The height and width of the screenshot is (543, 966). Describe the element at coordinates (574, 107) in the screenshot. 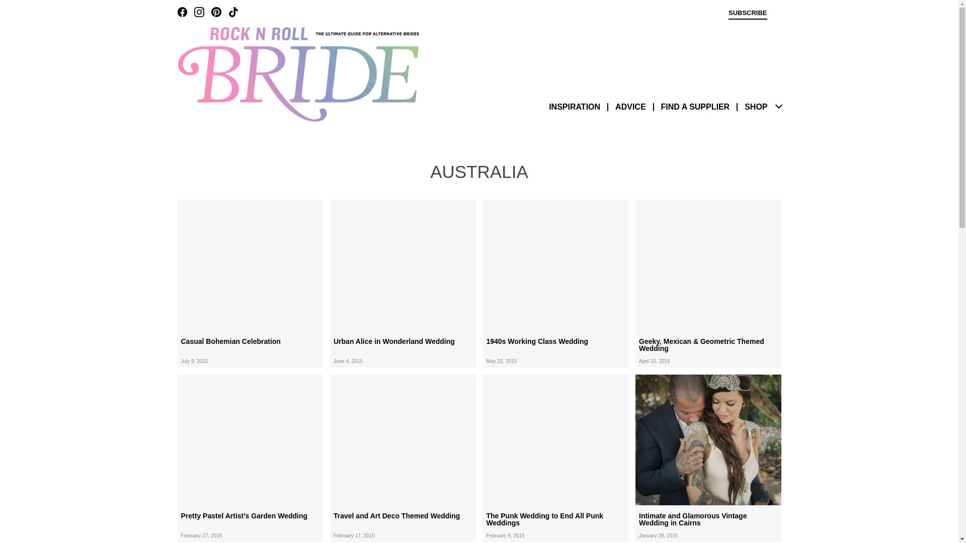

I see `INSPIRATION` at that location.